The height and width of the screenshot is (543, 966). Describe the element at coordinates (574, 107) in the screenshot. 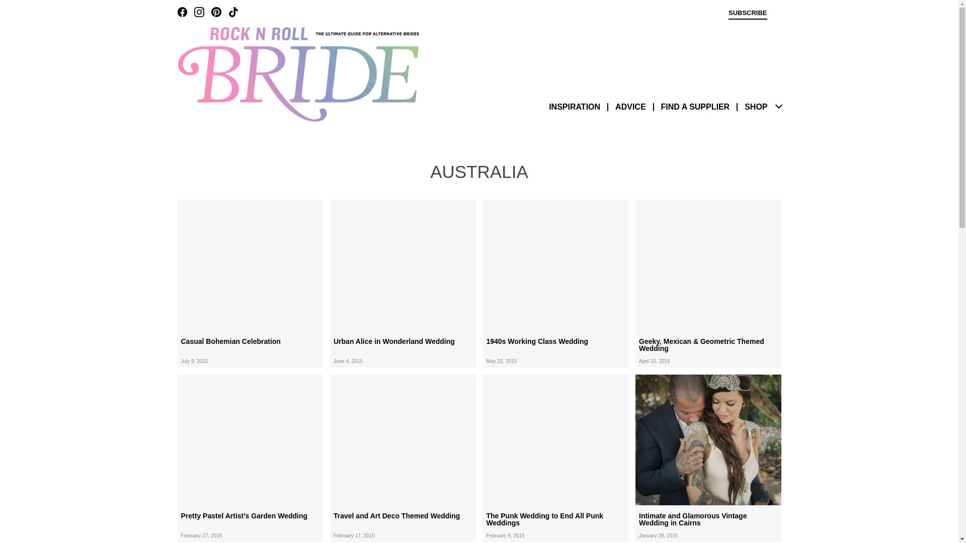

I see `INSPIRATION` at that location.